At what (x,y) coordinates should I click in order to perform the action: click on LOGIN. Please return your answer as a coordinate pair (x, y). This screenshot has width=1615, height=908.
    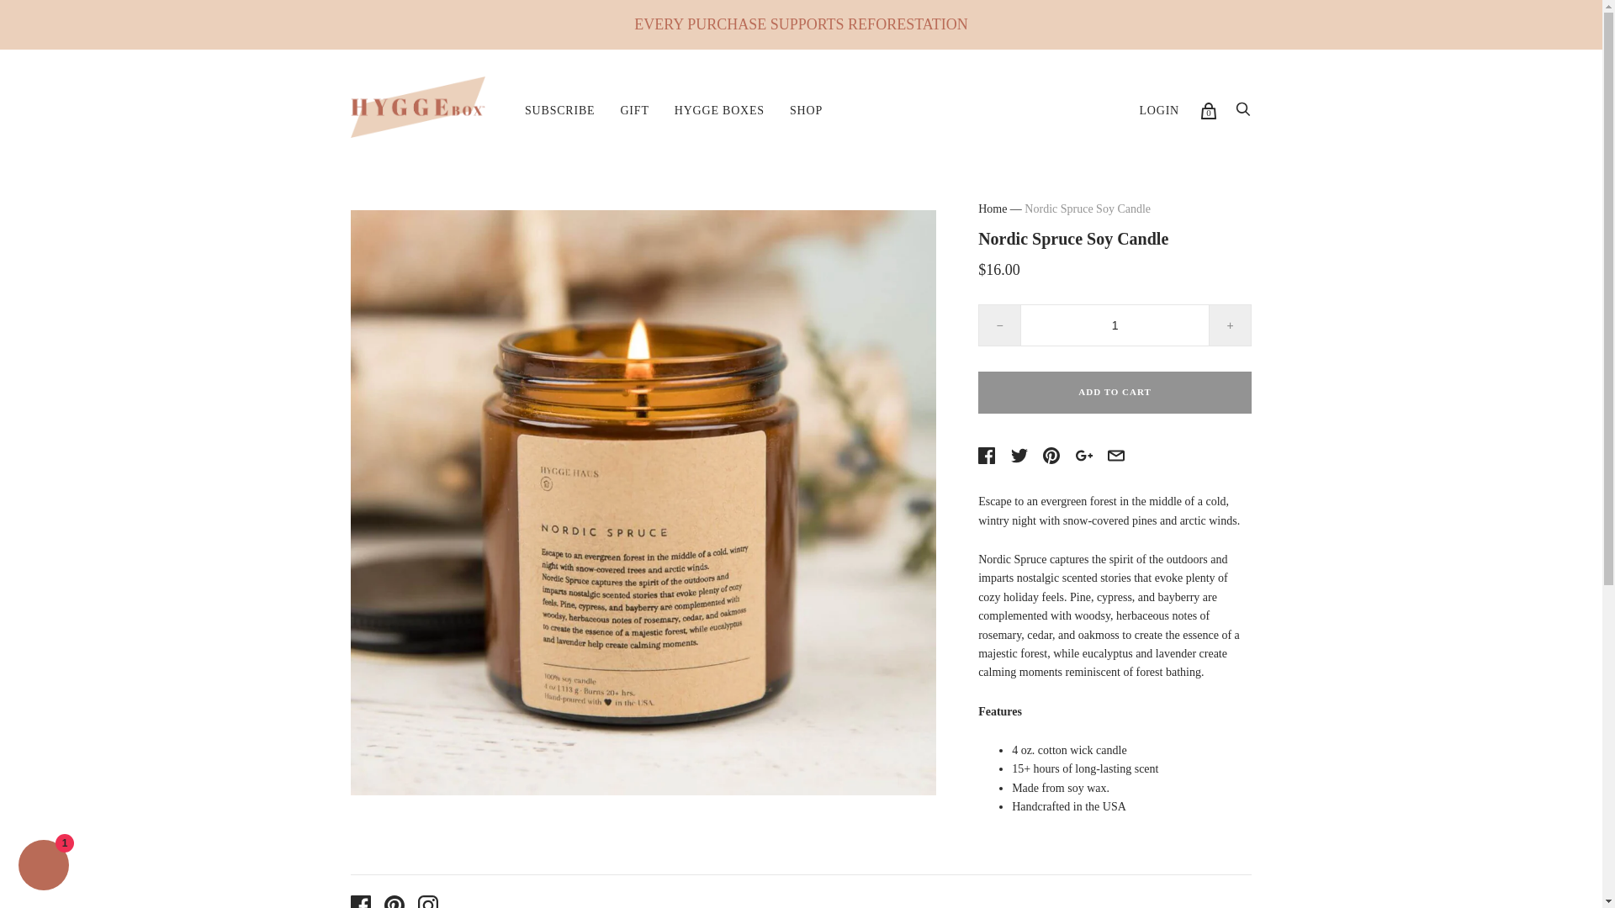
    Looking at the image, I should click on (1158, 111).